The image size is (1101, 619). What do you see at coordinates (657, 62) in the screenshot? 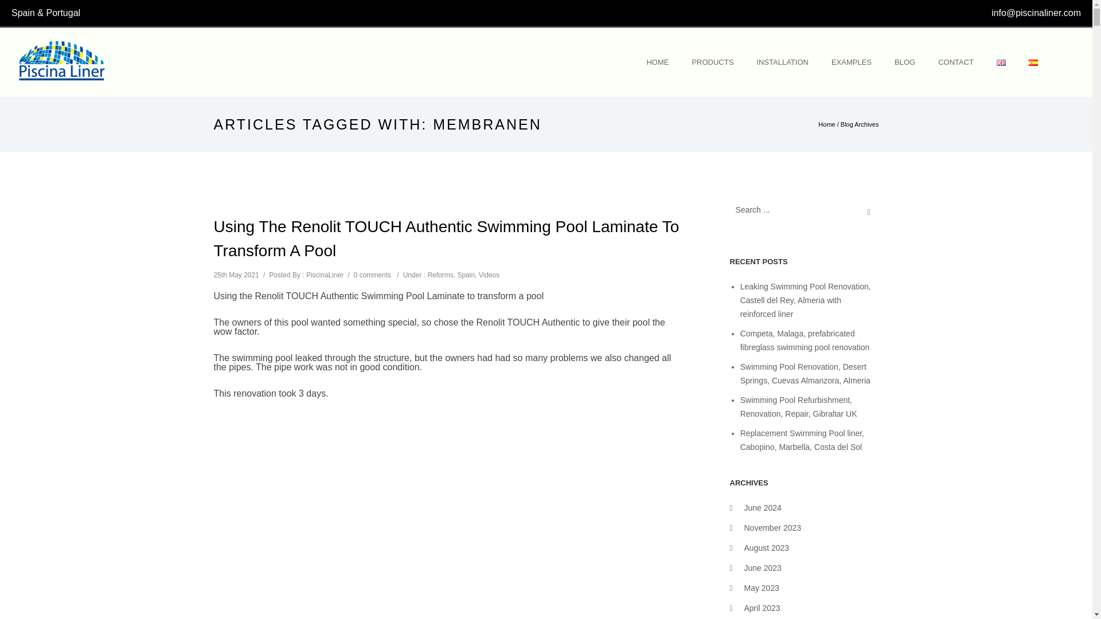
I see `Home` at bounding box center [657, 62].